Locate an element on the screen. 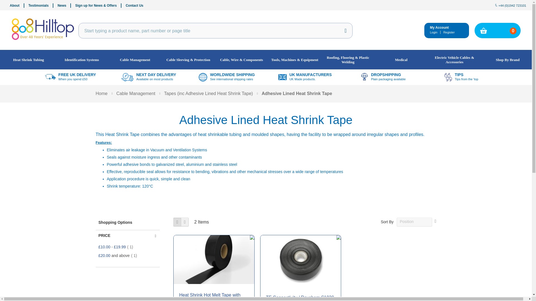  News is located at coordinates (64, 6).